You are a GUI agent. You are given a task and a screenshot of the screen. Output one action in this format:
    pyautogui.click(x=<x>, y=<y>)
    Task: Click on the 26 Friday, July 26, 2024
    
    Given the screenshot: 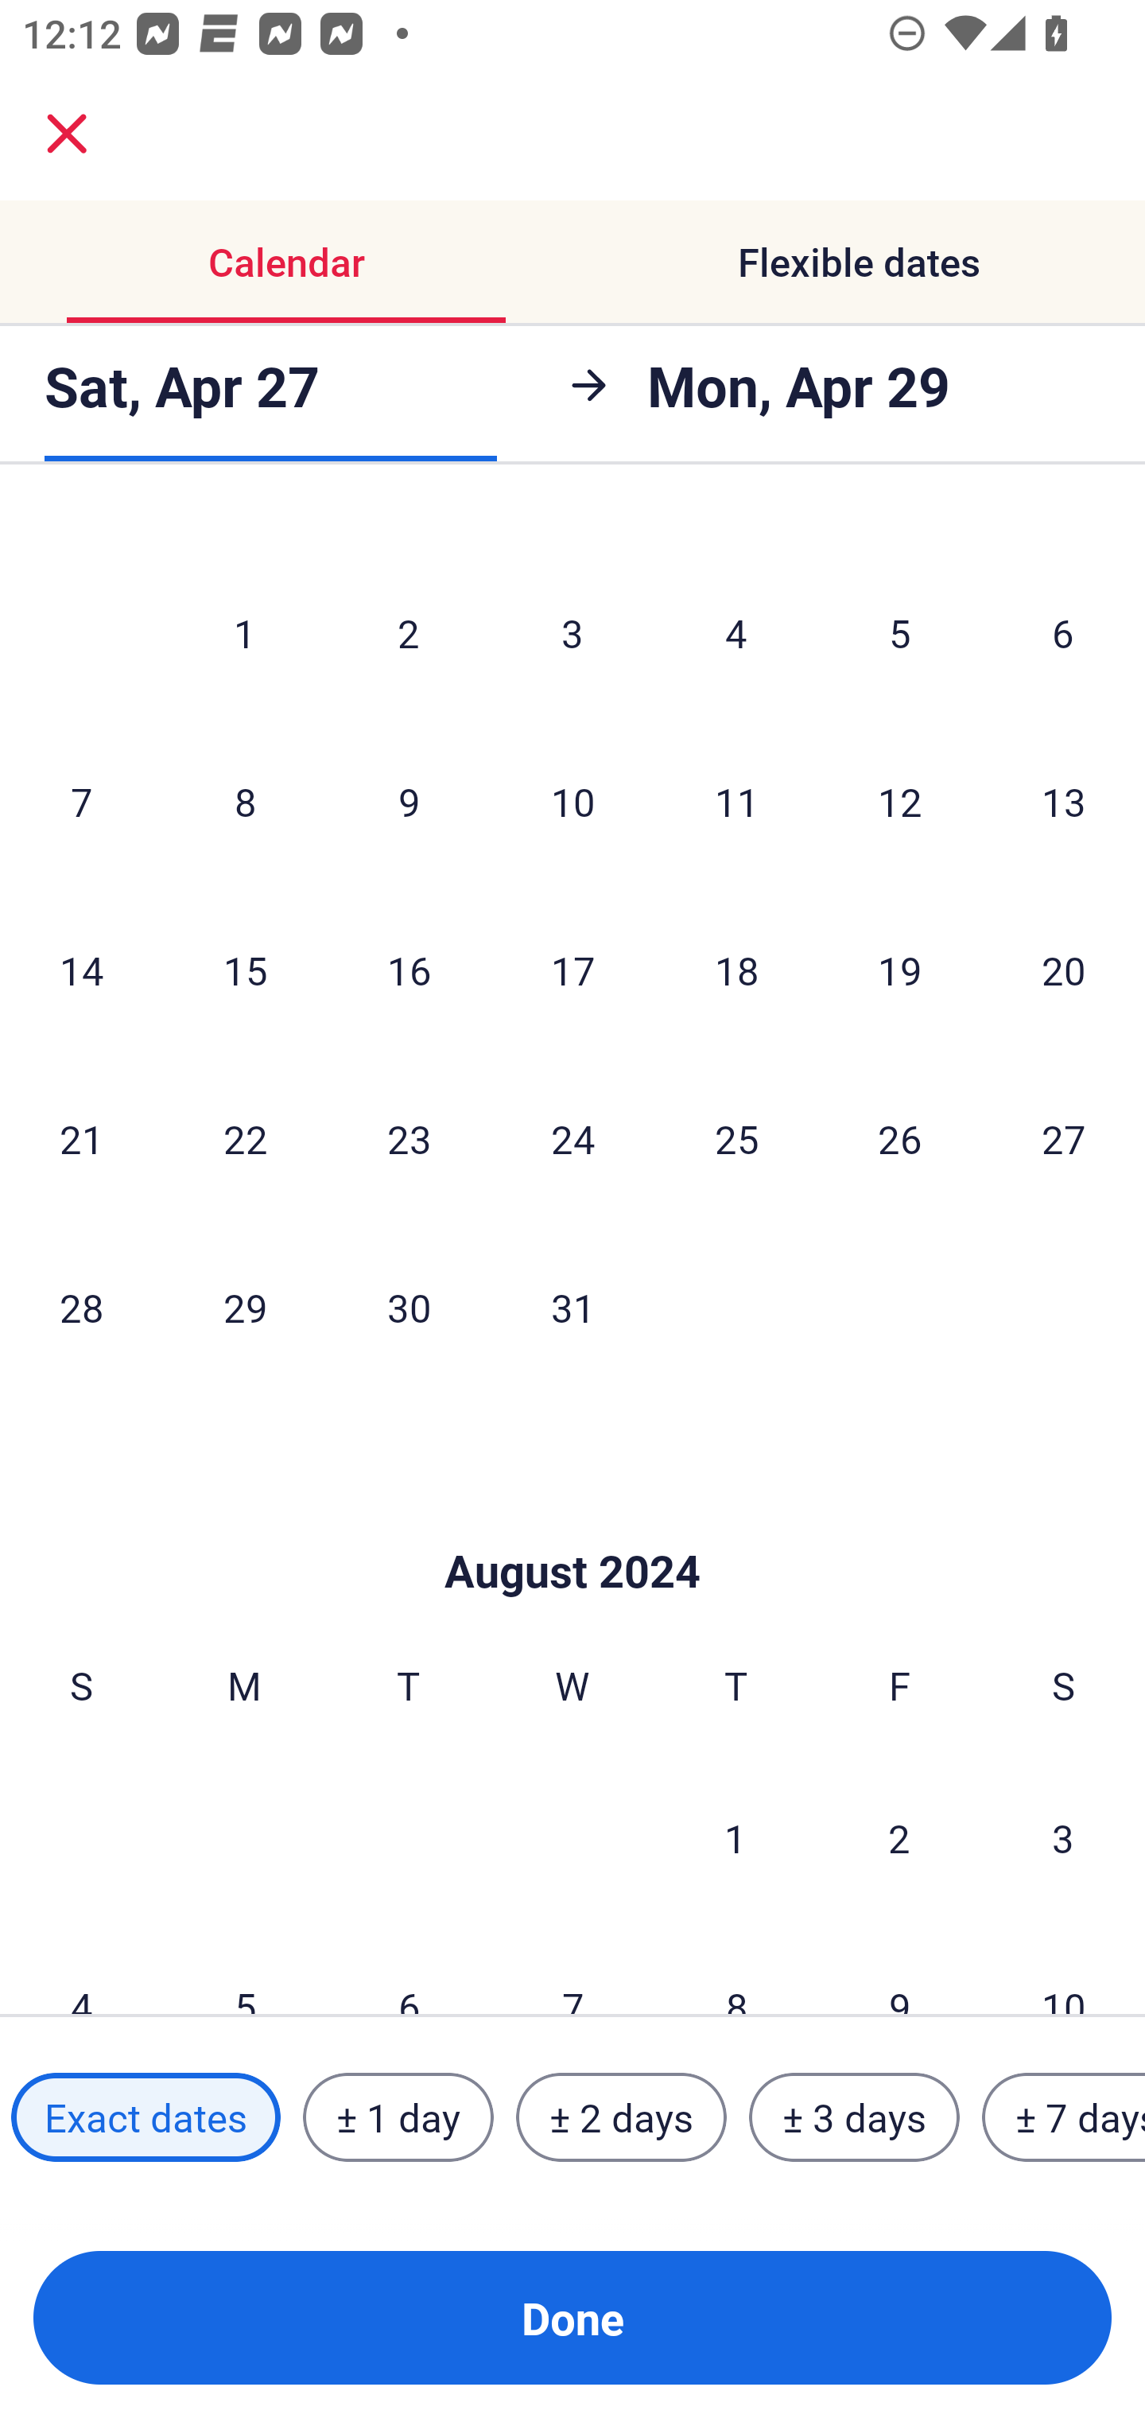 What is the action you would take?
    pyautogui.click(x=900, y=1139)
    